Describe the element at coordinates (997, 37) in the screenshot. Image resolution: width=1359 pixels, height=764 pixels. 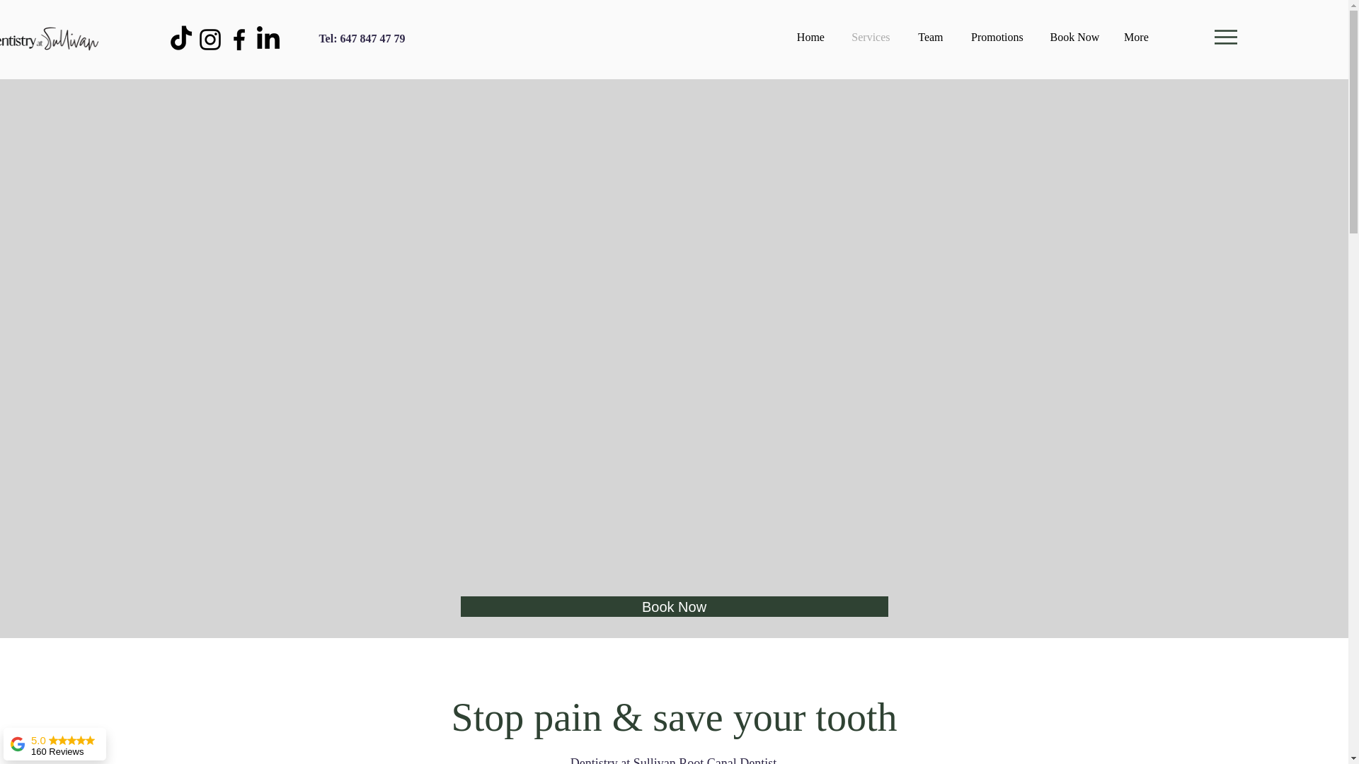
I see `Promotions` at that location.